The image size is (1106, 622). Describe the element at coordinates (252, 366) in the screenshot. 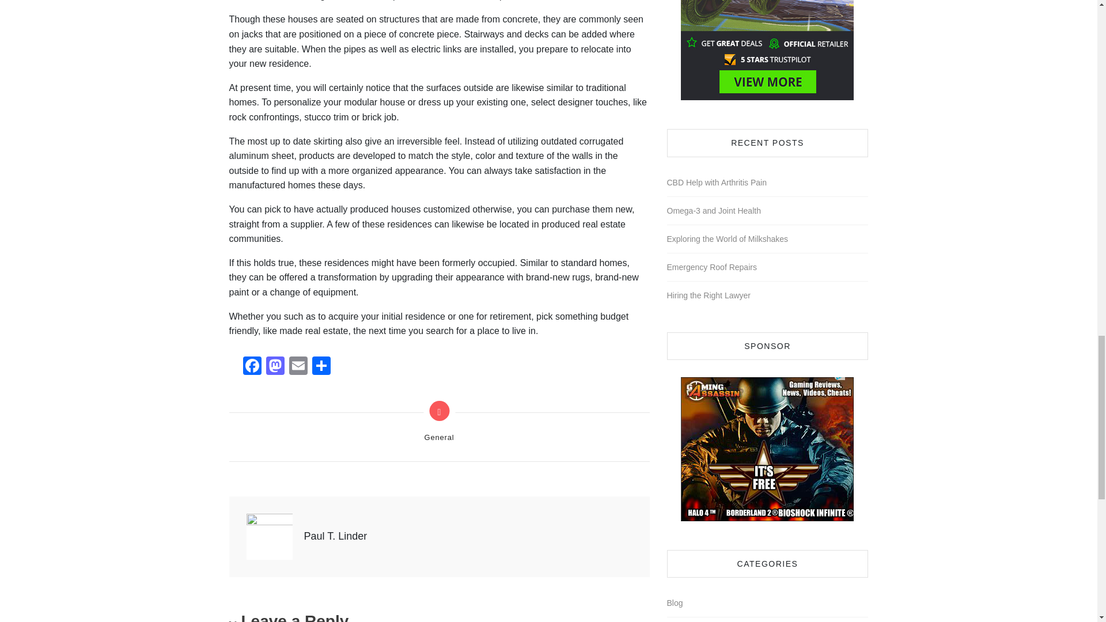

I see `Facebook` at that location.